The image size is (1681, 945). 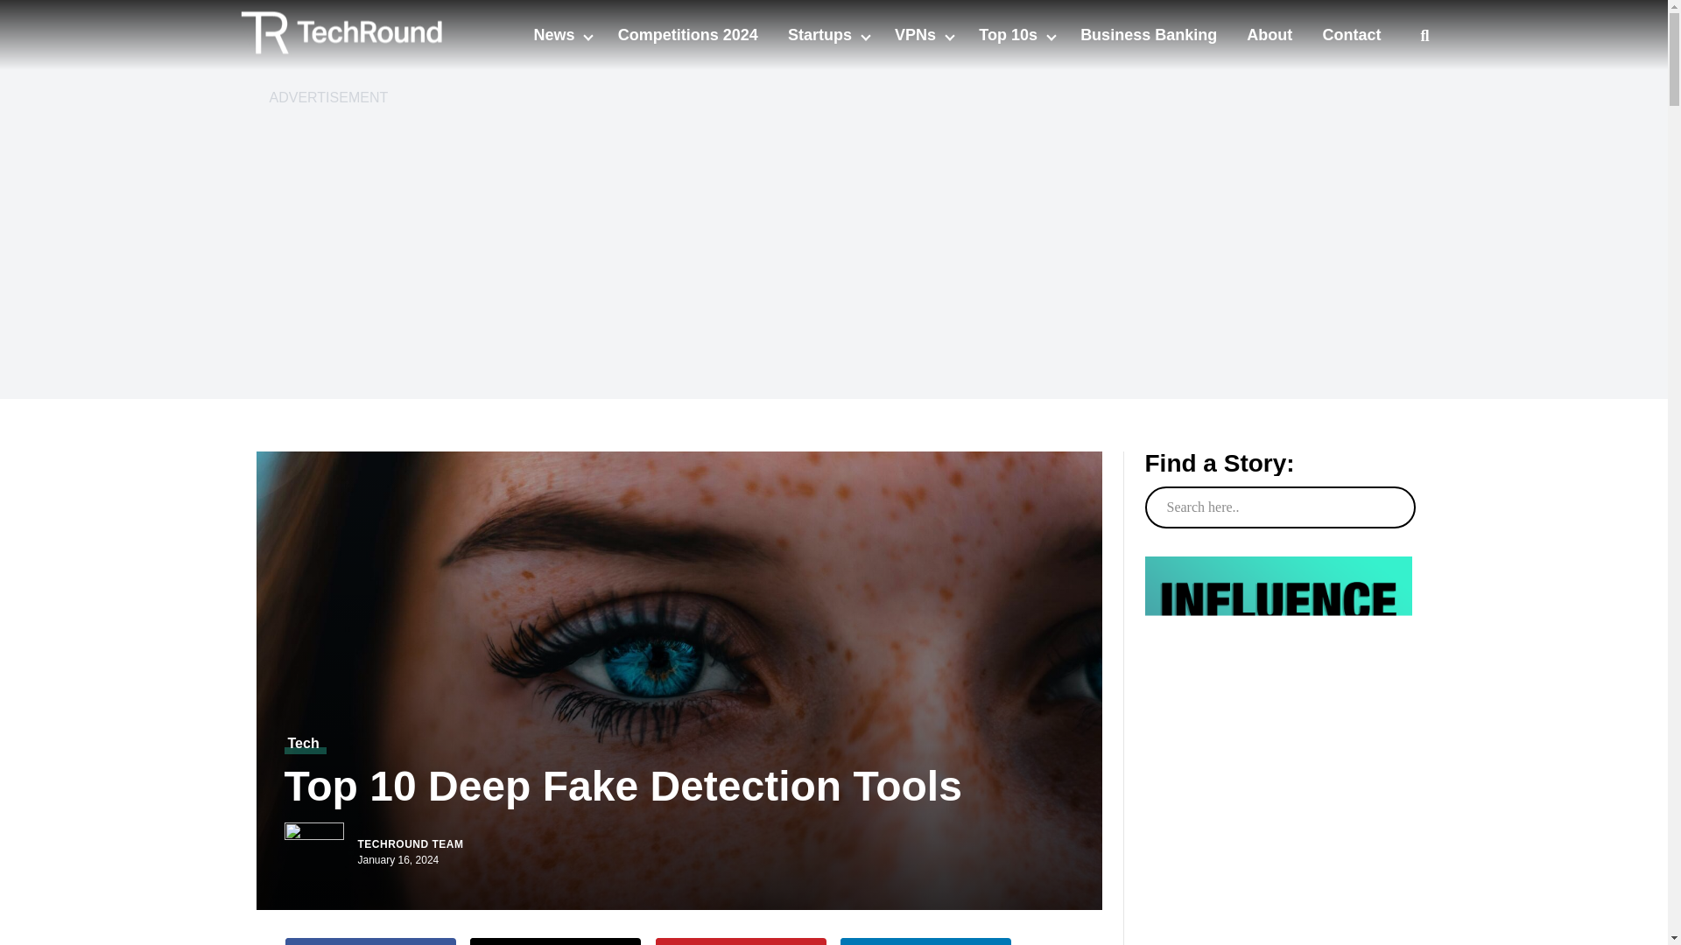 I want to click on VPNs, so click(x=917, y=35).